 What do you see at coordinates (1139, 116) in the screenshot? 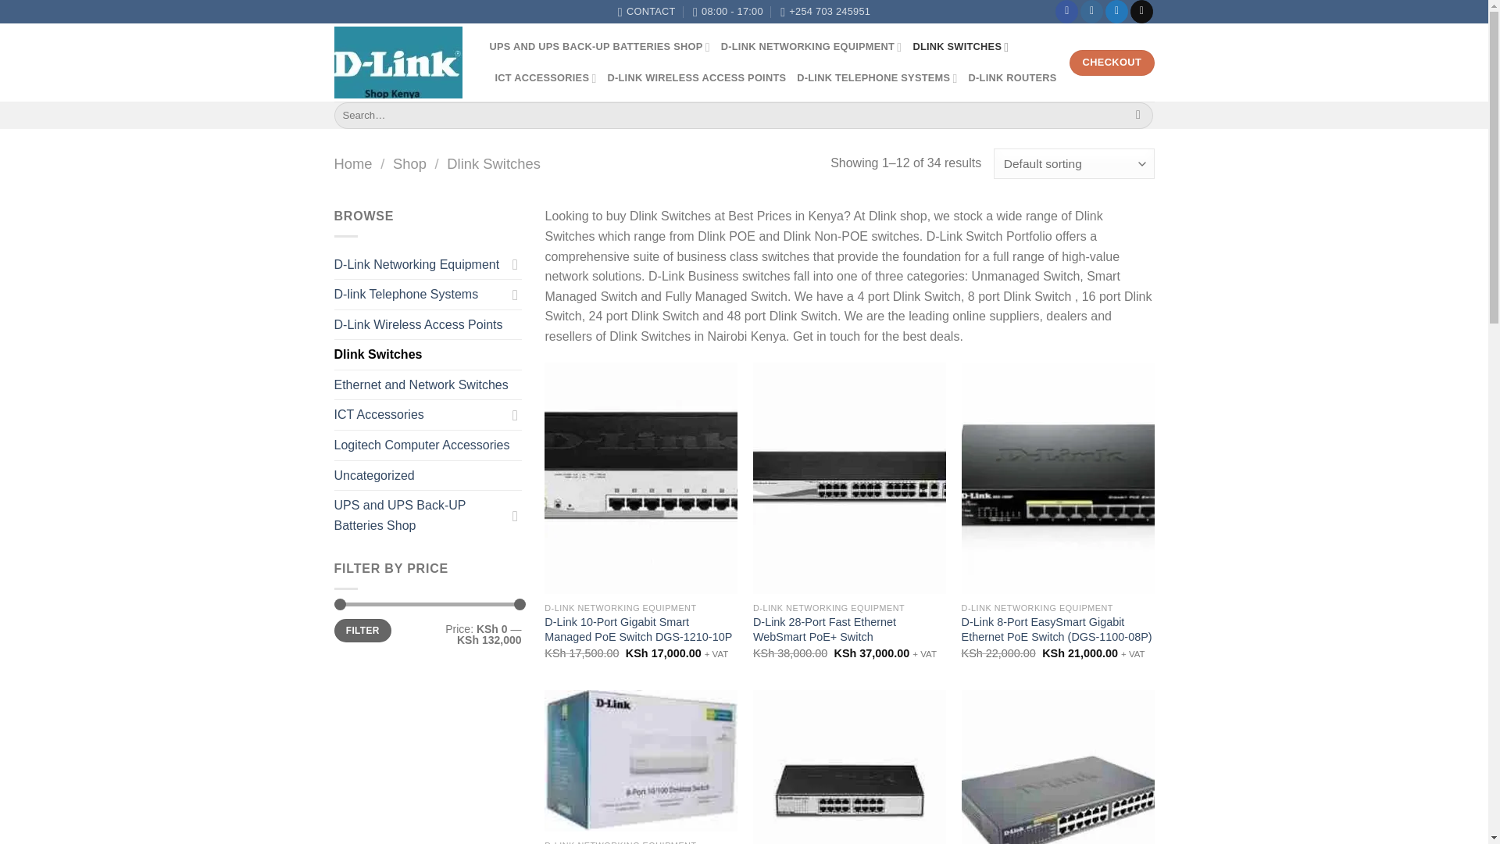
I see `Search` at bounding box center [1139, 116].